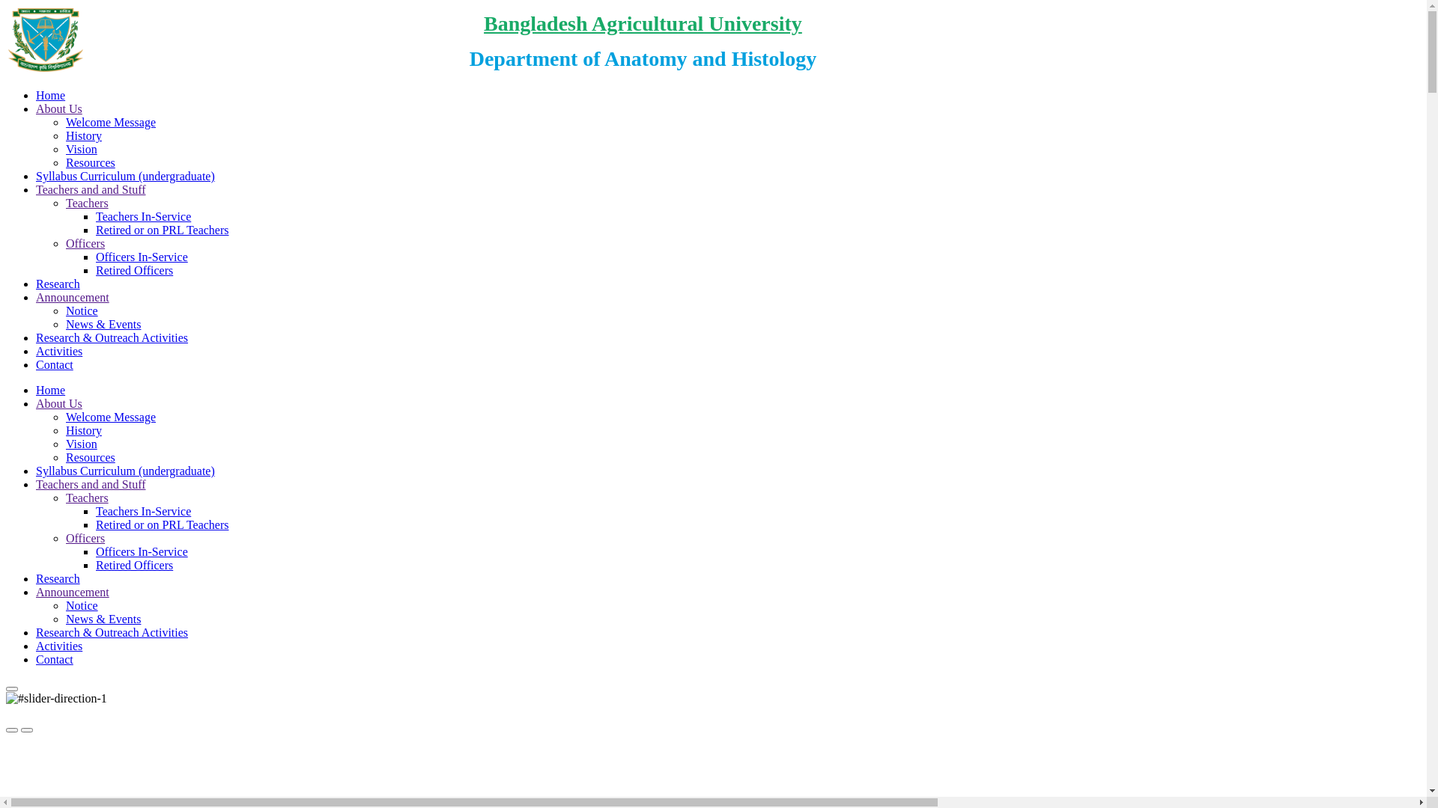 This screenshot has height=808, width=1438. Describe the element at coordinates (51, 391) in the screenshot. I see `Home` at that location.